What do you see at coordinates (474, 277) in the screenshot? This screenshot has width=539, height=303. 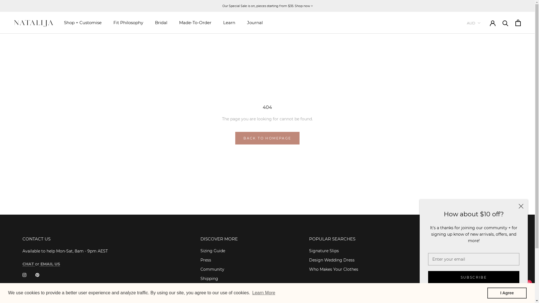 I see `SUBSCRIBE` at bounding box center [474, 277].